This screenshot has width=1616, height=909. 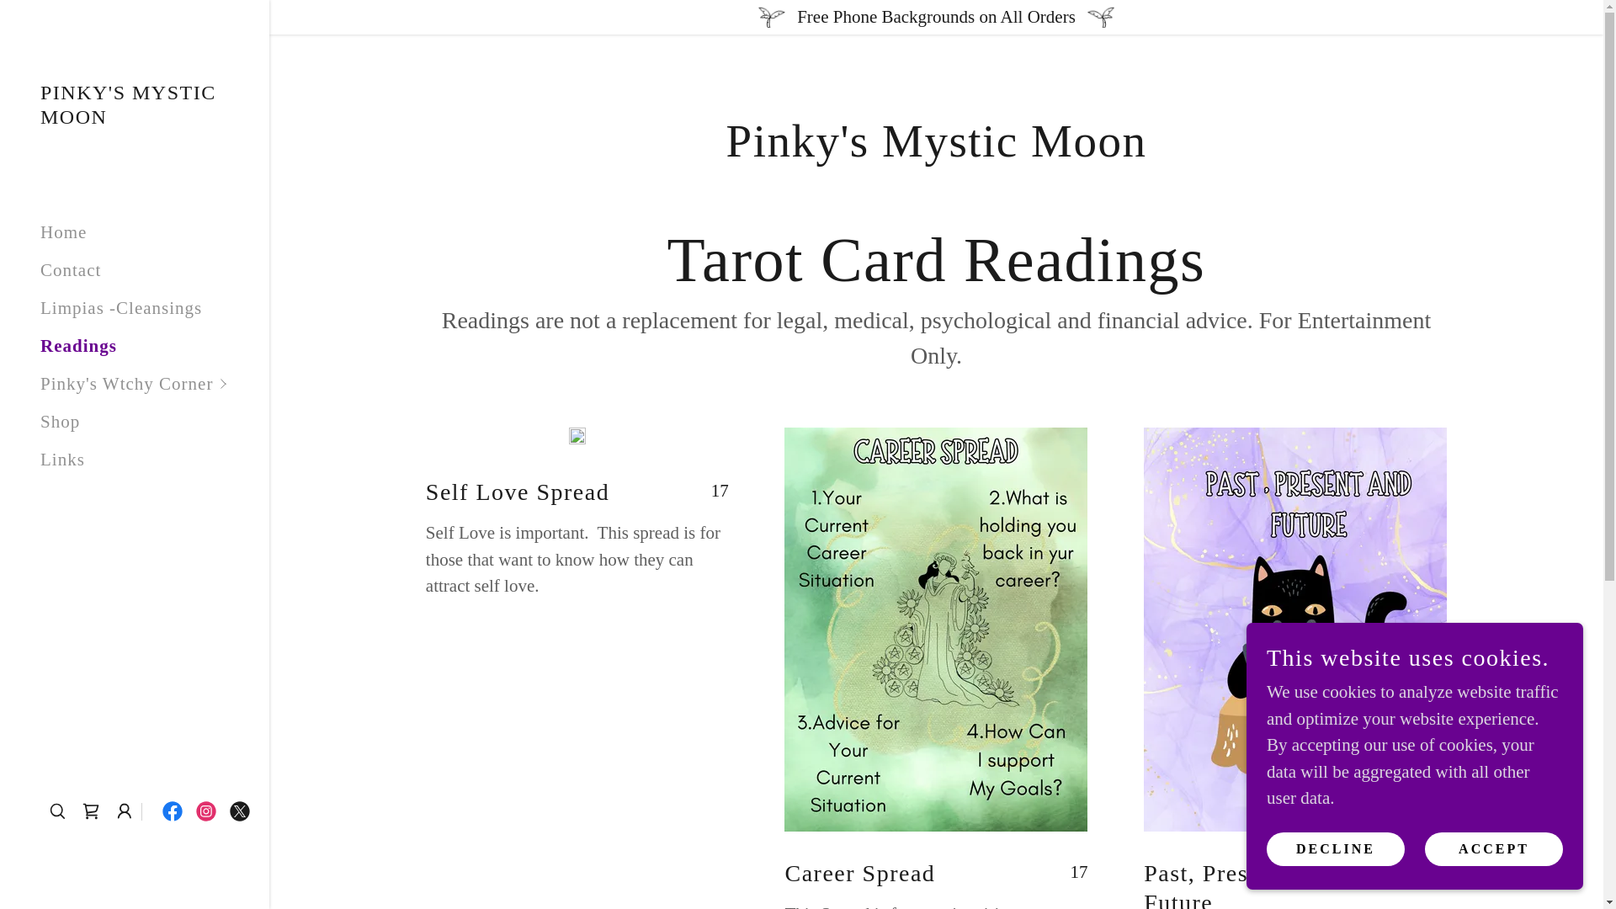 What do you see at coordinates (155, 384) in the screenshot?
I see `Pinky's Wtchy Corner` at bounding box center [155, 384].